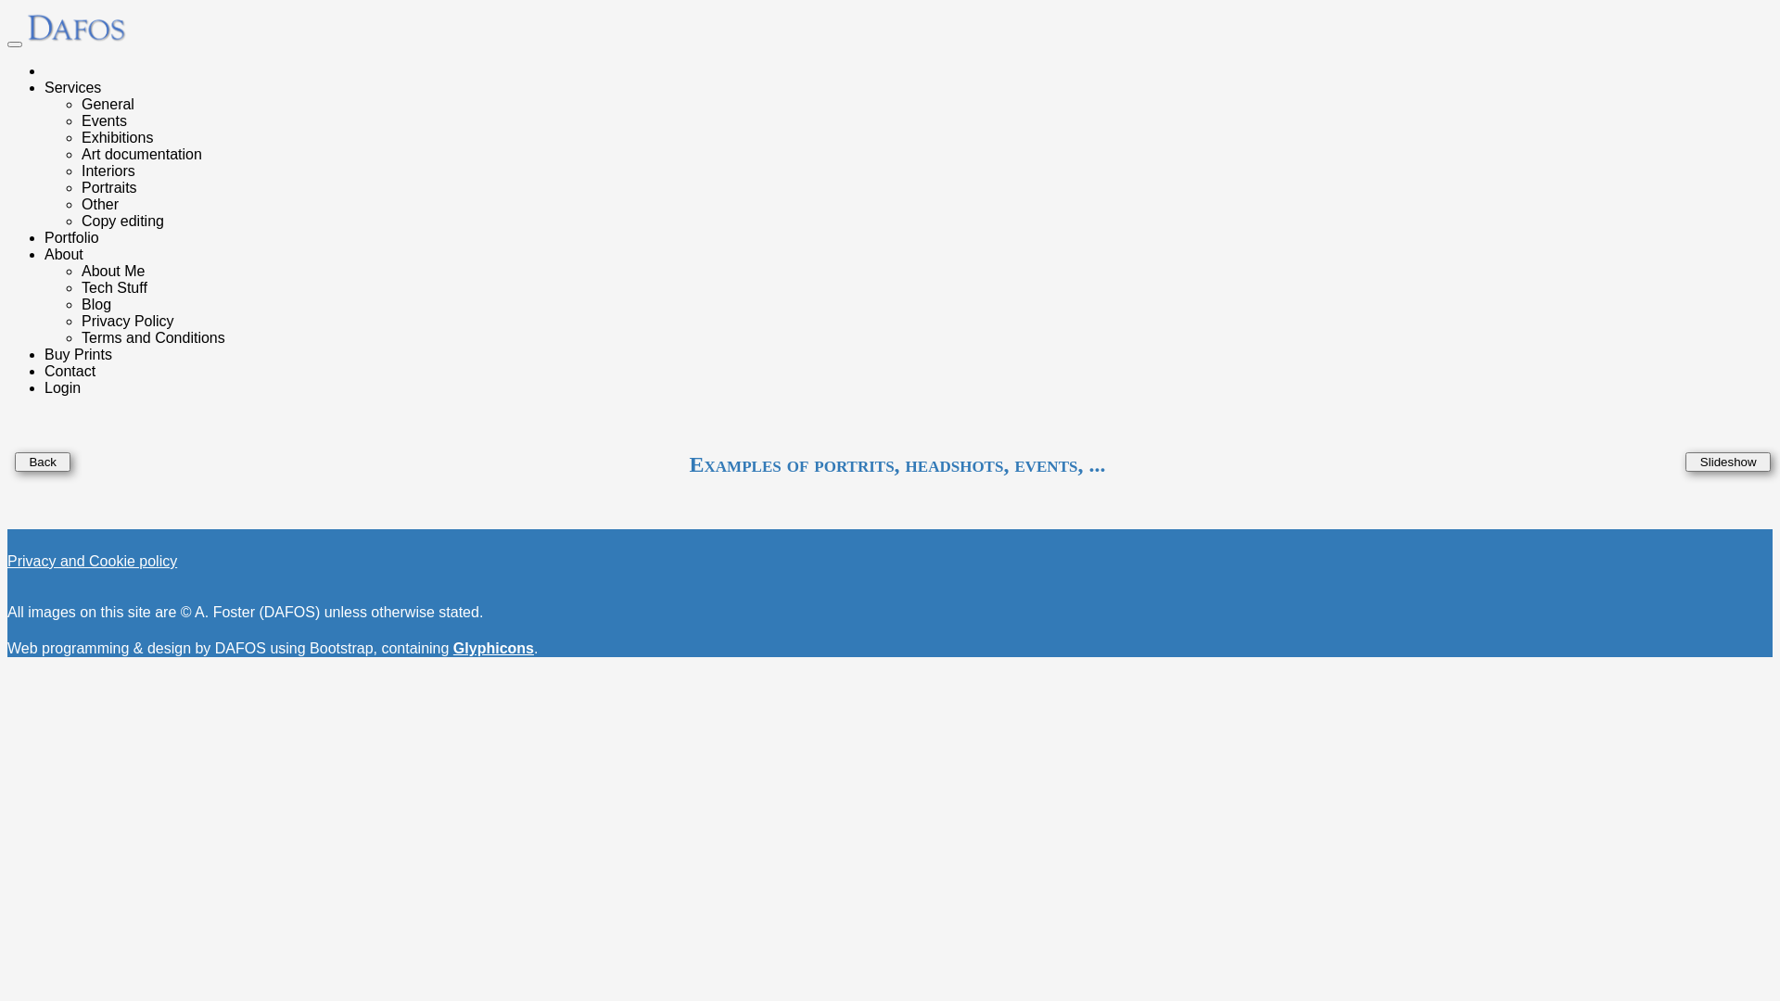 Image resolution: width=1780 pixels, height=1001 pixels. What do you see at coordinates (122, 221) in the screenshot?
I see `Copy editing` at bounding box center [122, 221].